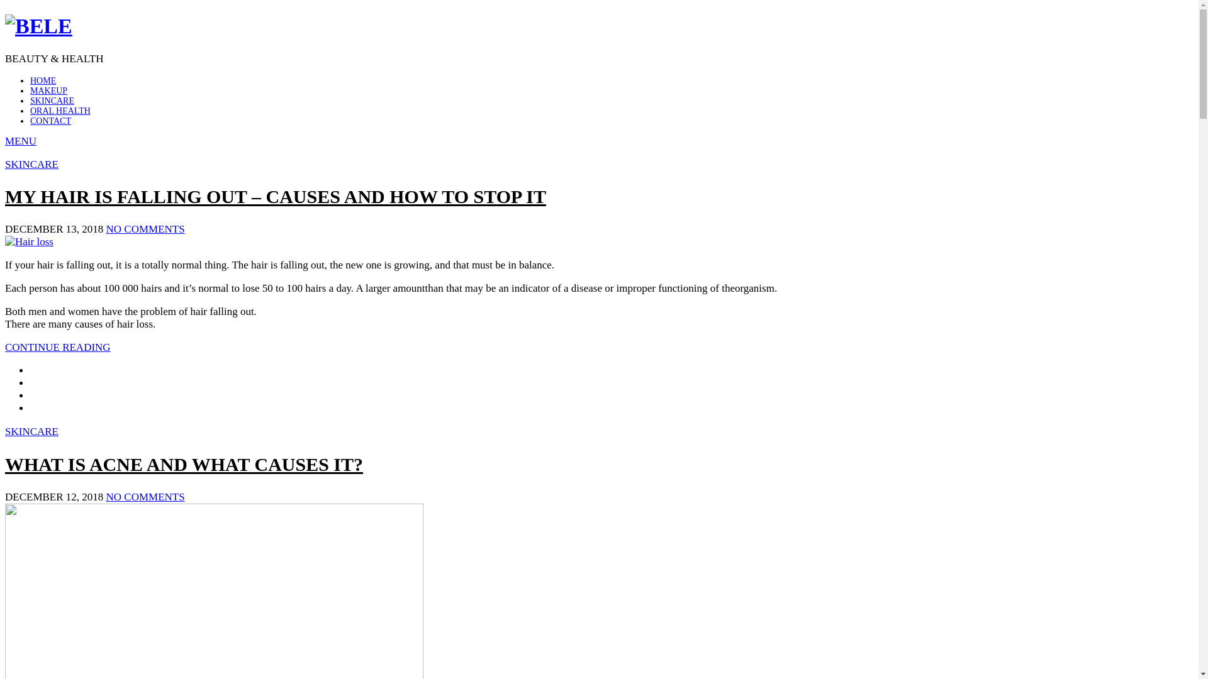 Image resolution: width=1208 pixels, height=679 pixels. Describe the element at coordinates (31, 431) in the screenshot. I see `SKINCARE` at that location.